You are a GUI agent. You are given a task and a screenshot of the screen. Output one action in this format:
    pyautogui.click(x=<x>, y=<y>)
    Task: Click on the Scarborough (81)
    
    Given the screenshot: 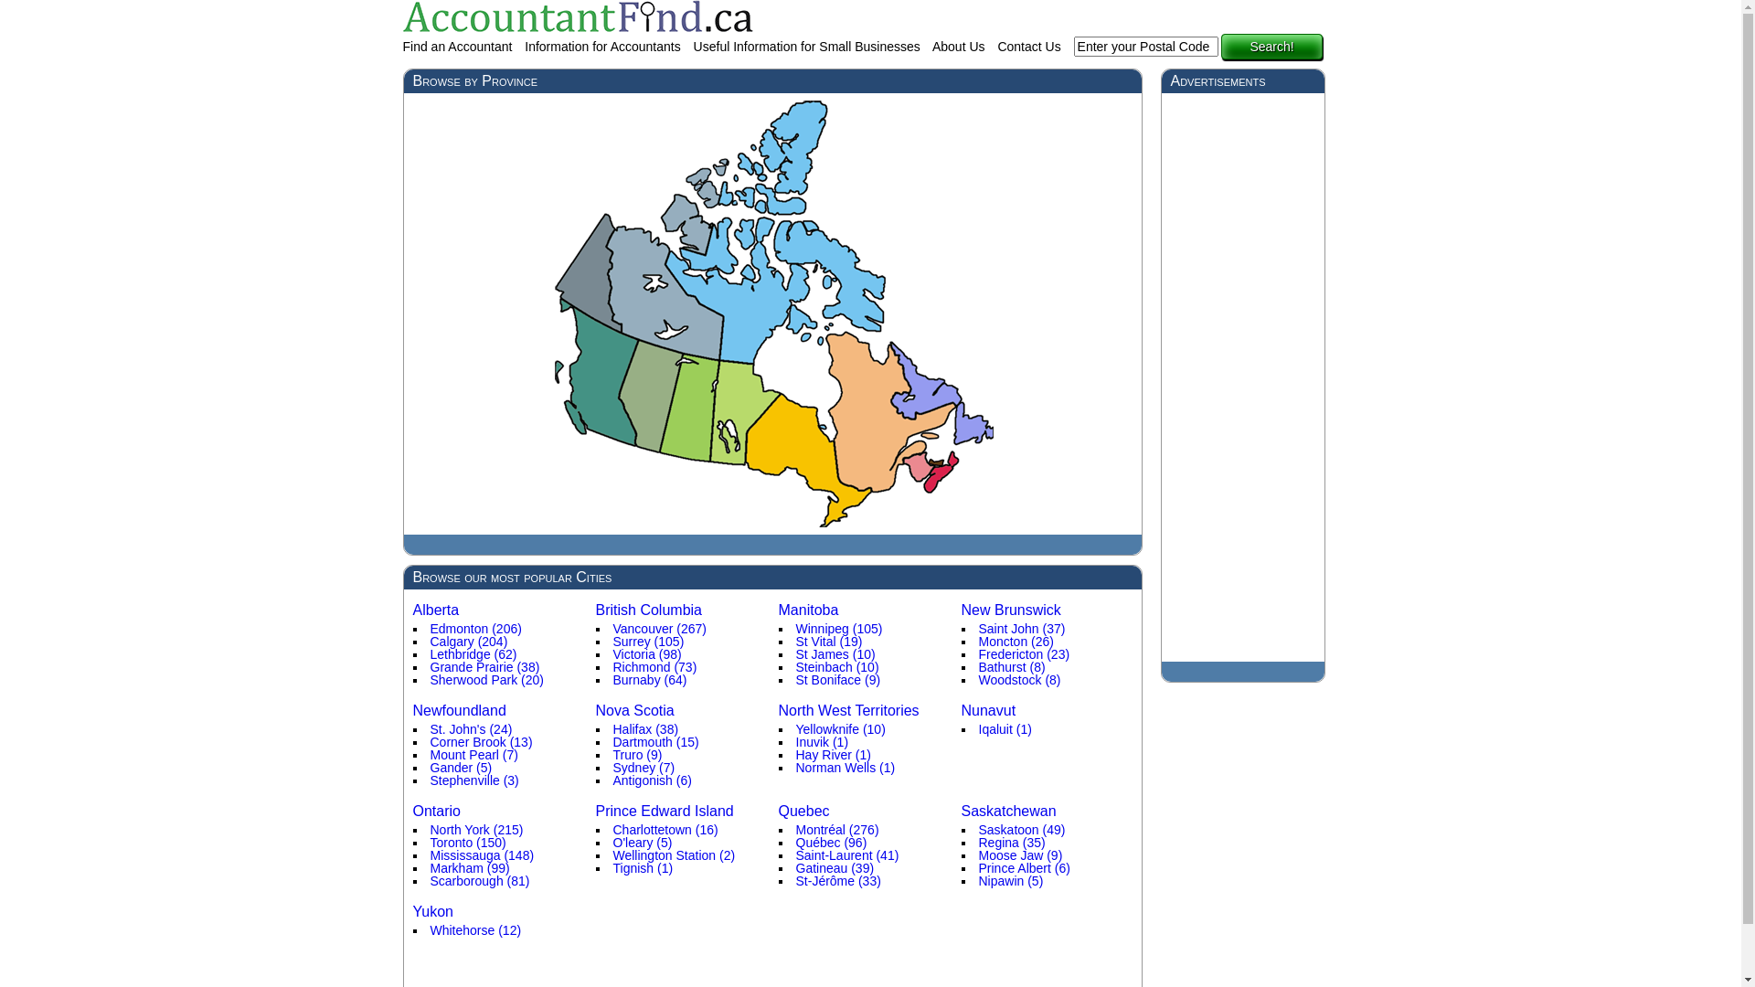 What is the action you would take?
    pyautogui.click(x=479, y=883)
    